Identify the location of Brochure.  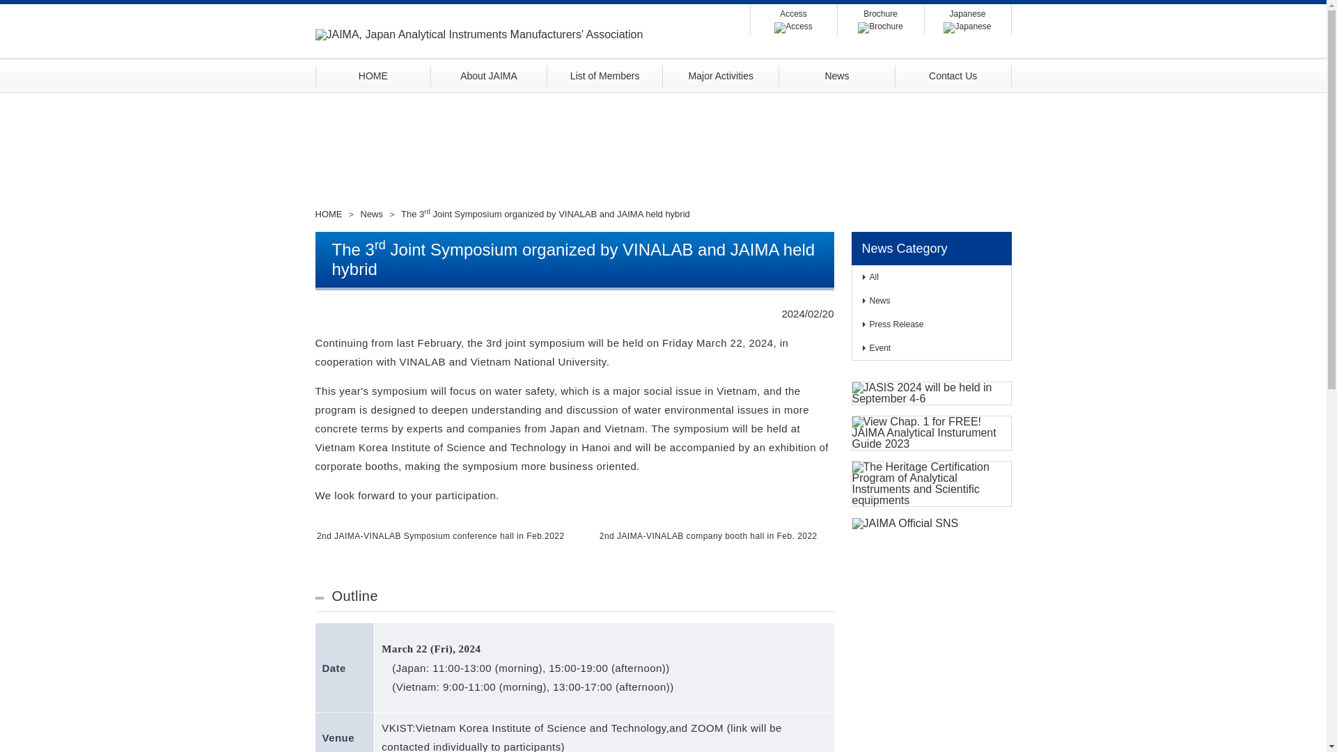
(880, 19).